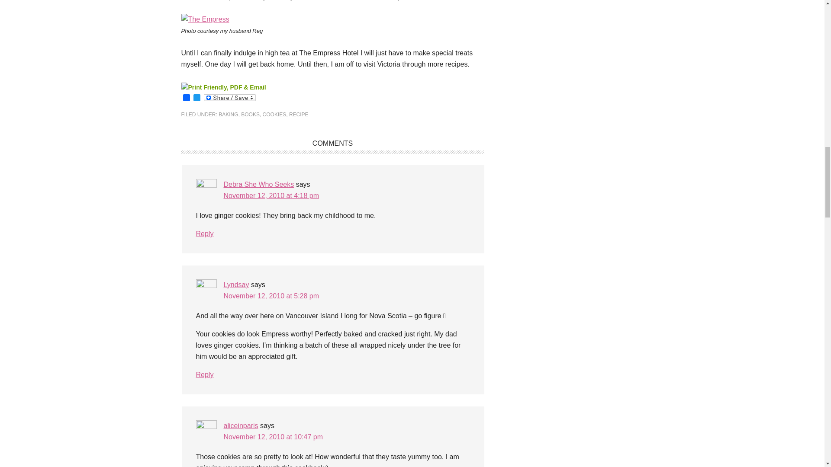 The height and width of the screenshot is (467, 831). Describe the element at coordinates (186, 98) in the screenshot. I see `Facebook` at that location.